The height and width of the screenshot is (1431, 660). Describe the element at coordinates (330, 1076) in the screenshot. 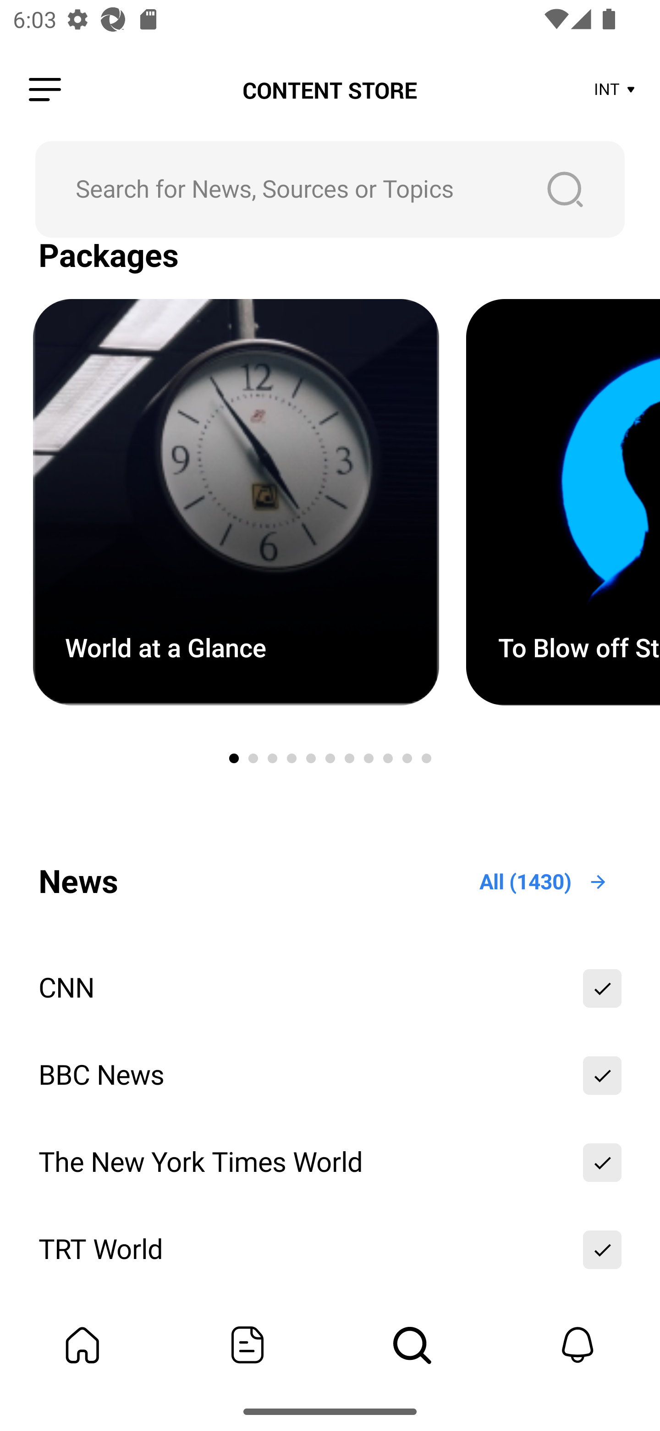

I see `BBC News Add To My Bundle` at that location.